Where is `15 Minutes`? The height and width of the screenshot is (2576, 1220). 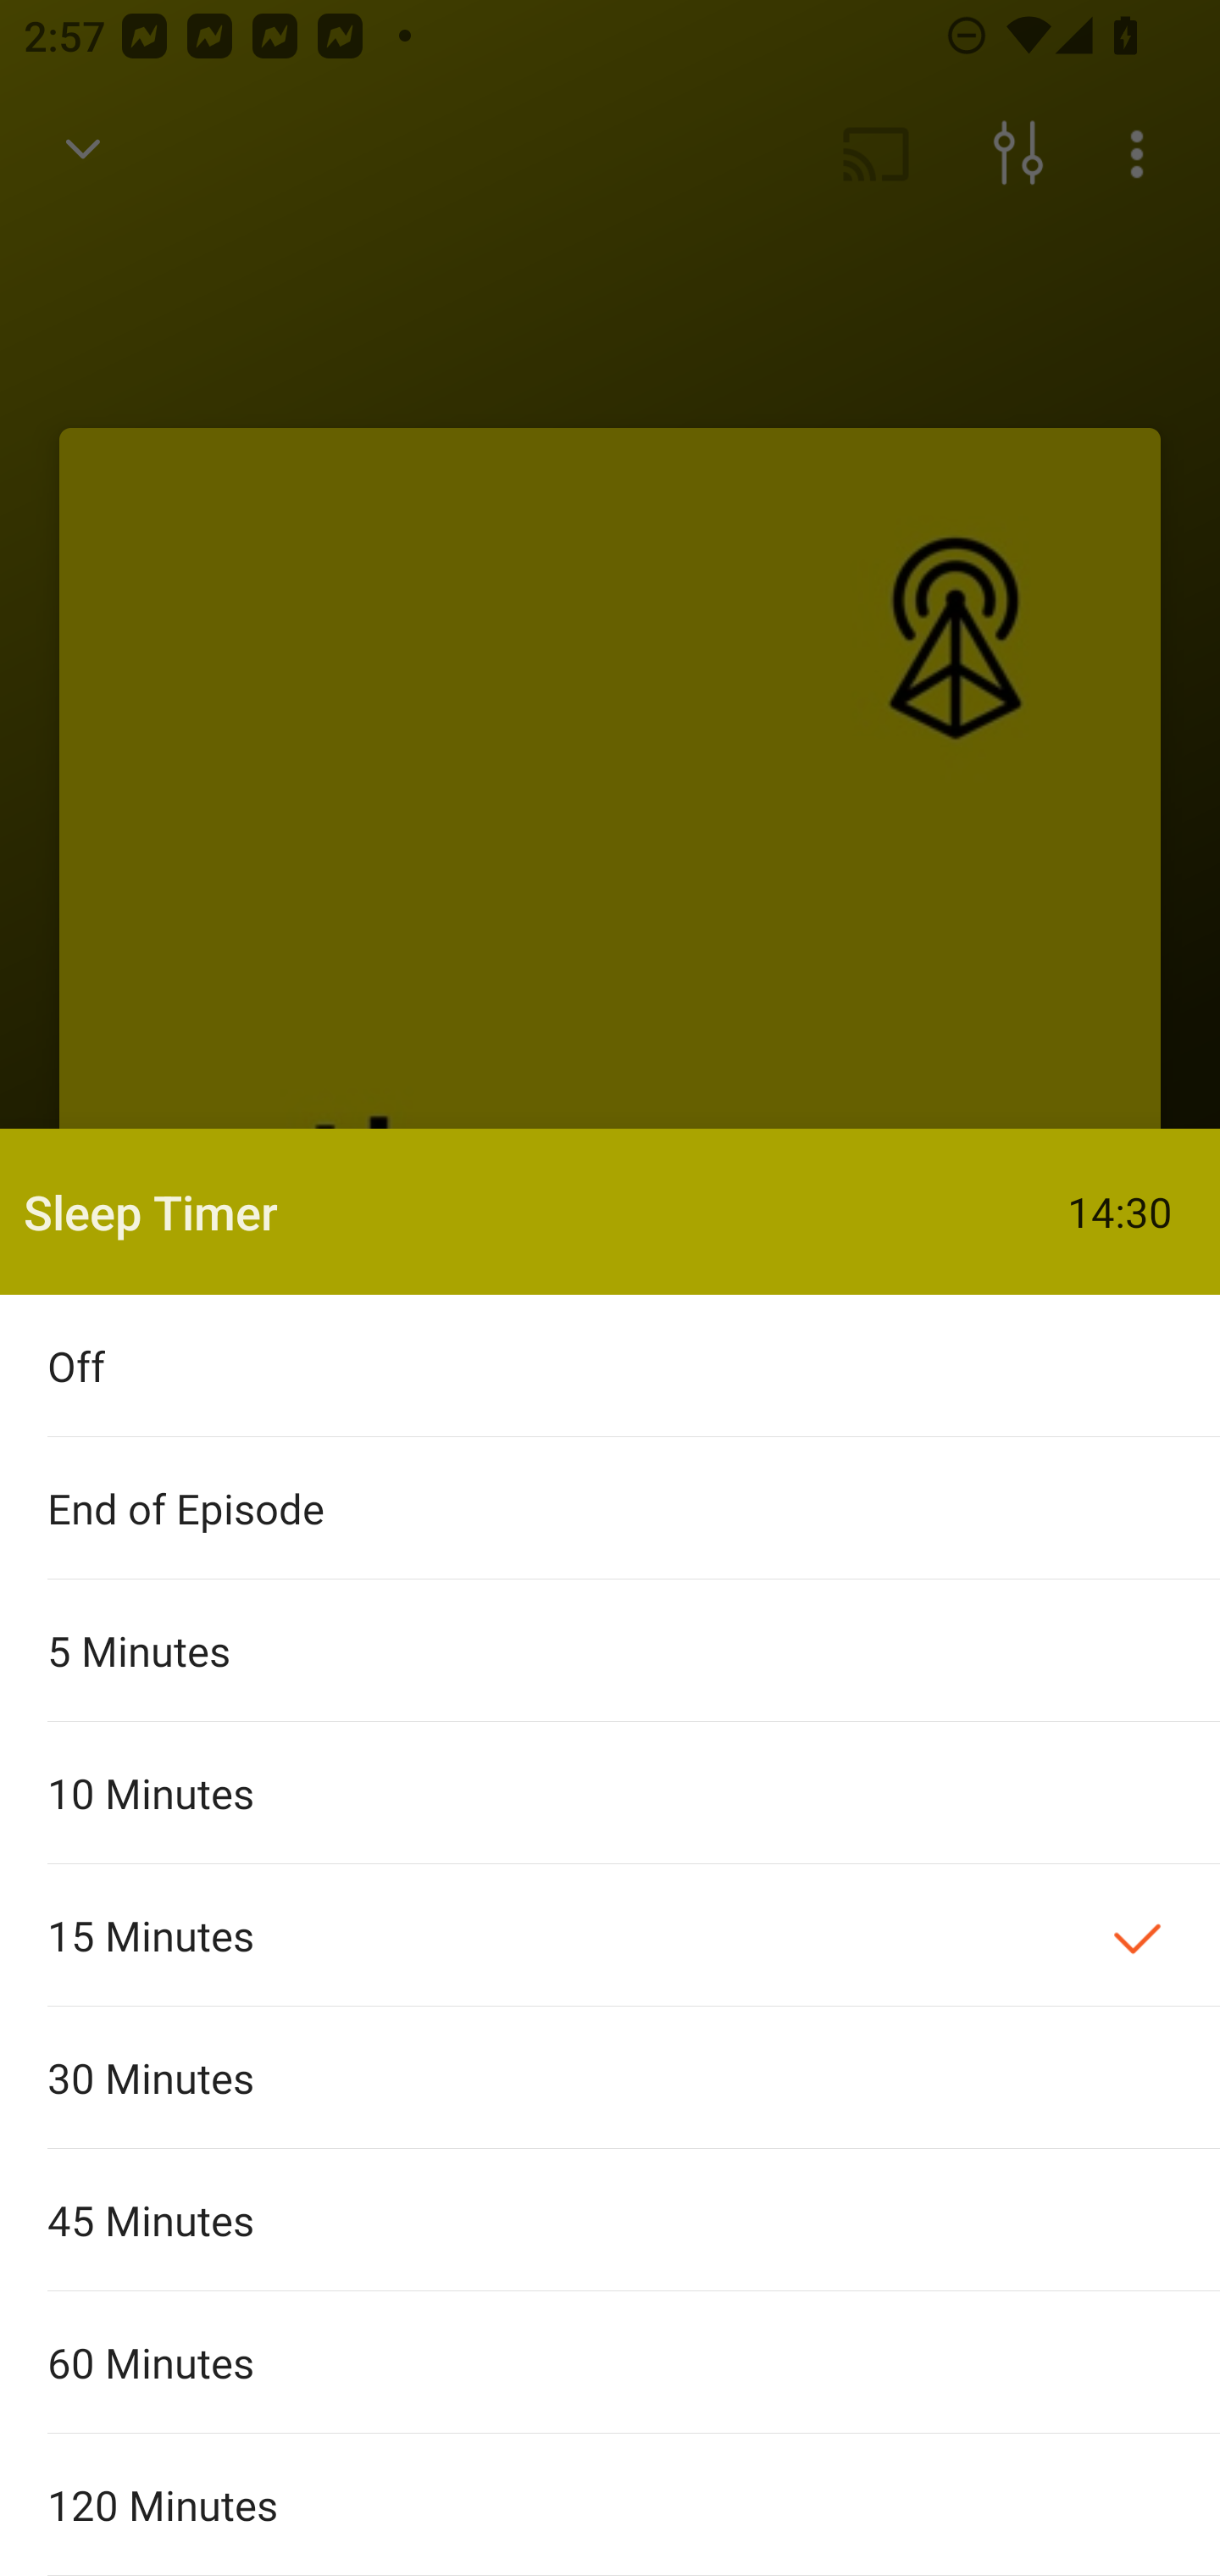 15 Minutes is located at coordinates (610, 1935).